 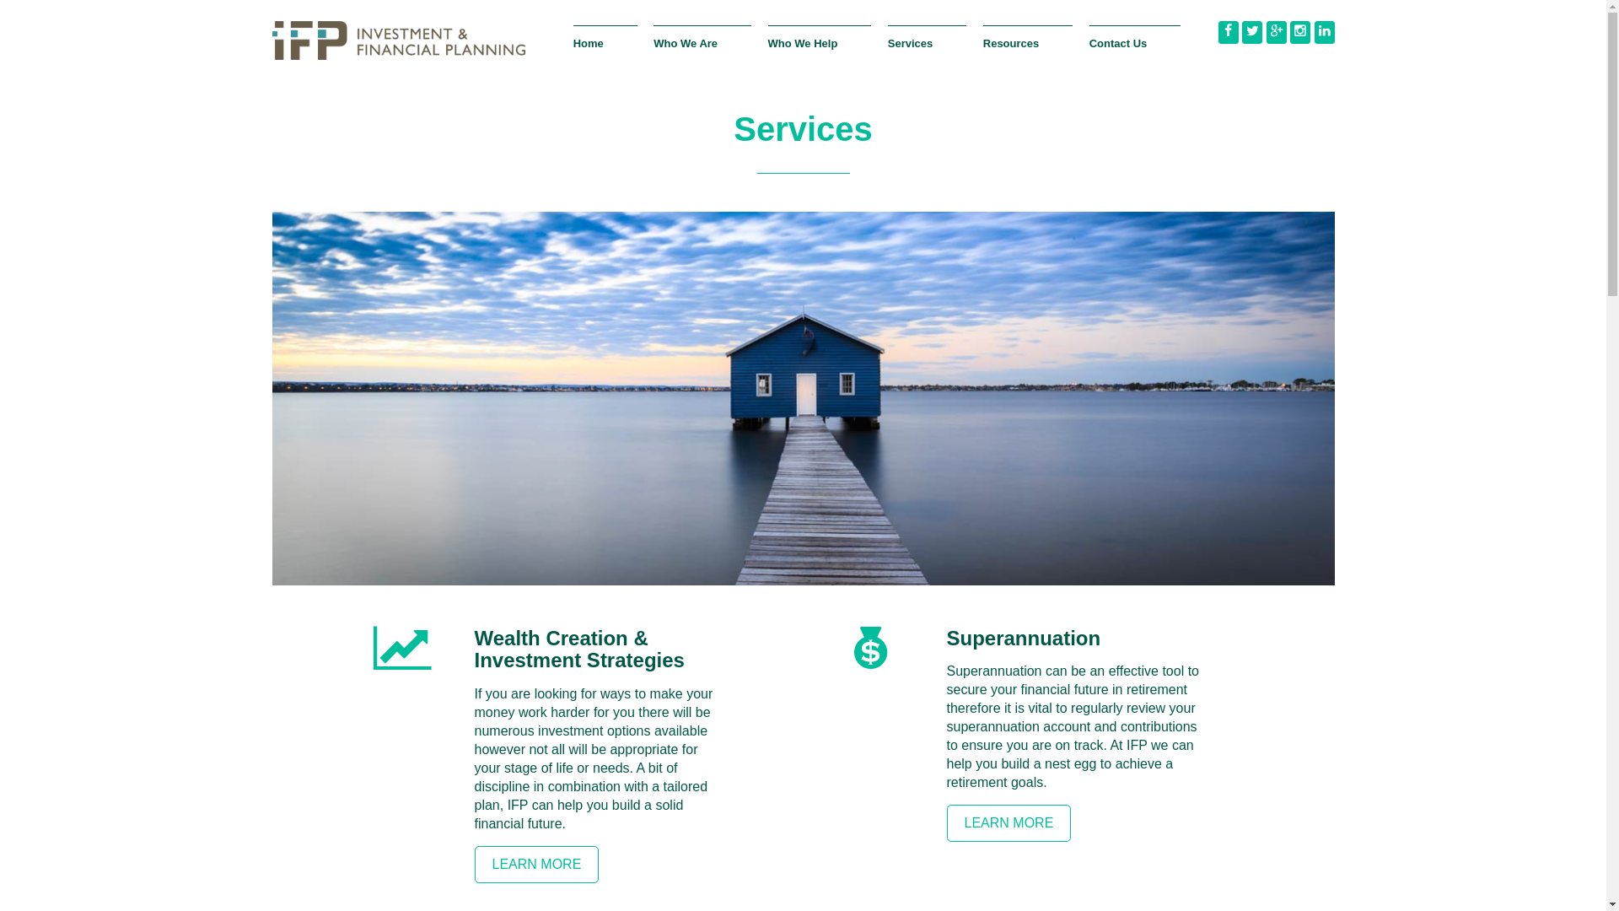 What do you see at coordinates (1135, 52) in the screenshot?
I see `Contact Us` at bounding box center [1135, 52].